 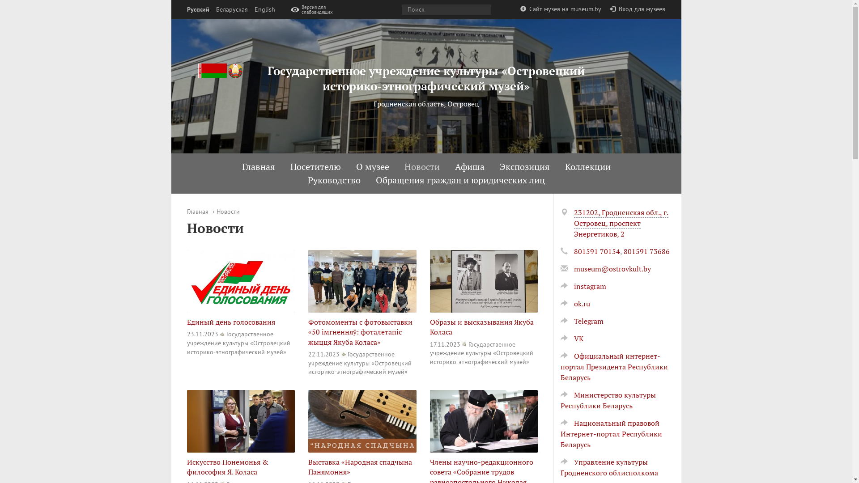 I want to click on instagram, so click(x=583, y=286).